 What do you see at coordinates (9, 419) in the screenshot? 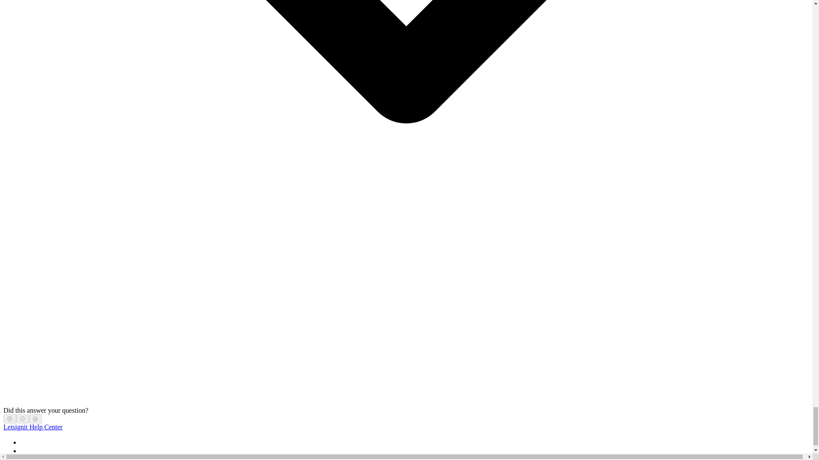
I see `Disappointed` at bounding box center [9, 419].